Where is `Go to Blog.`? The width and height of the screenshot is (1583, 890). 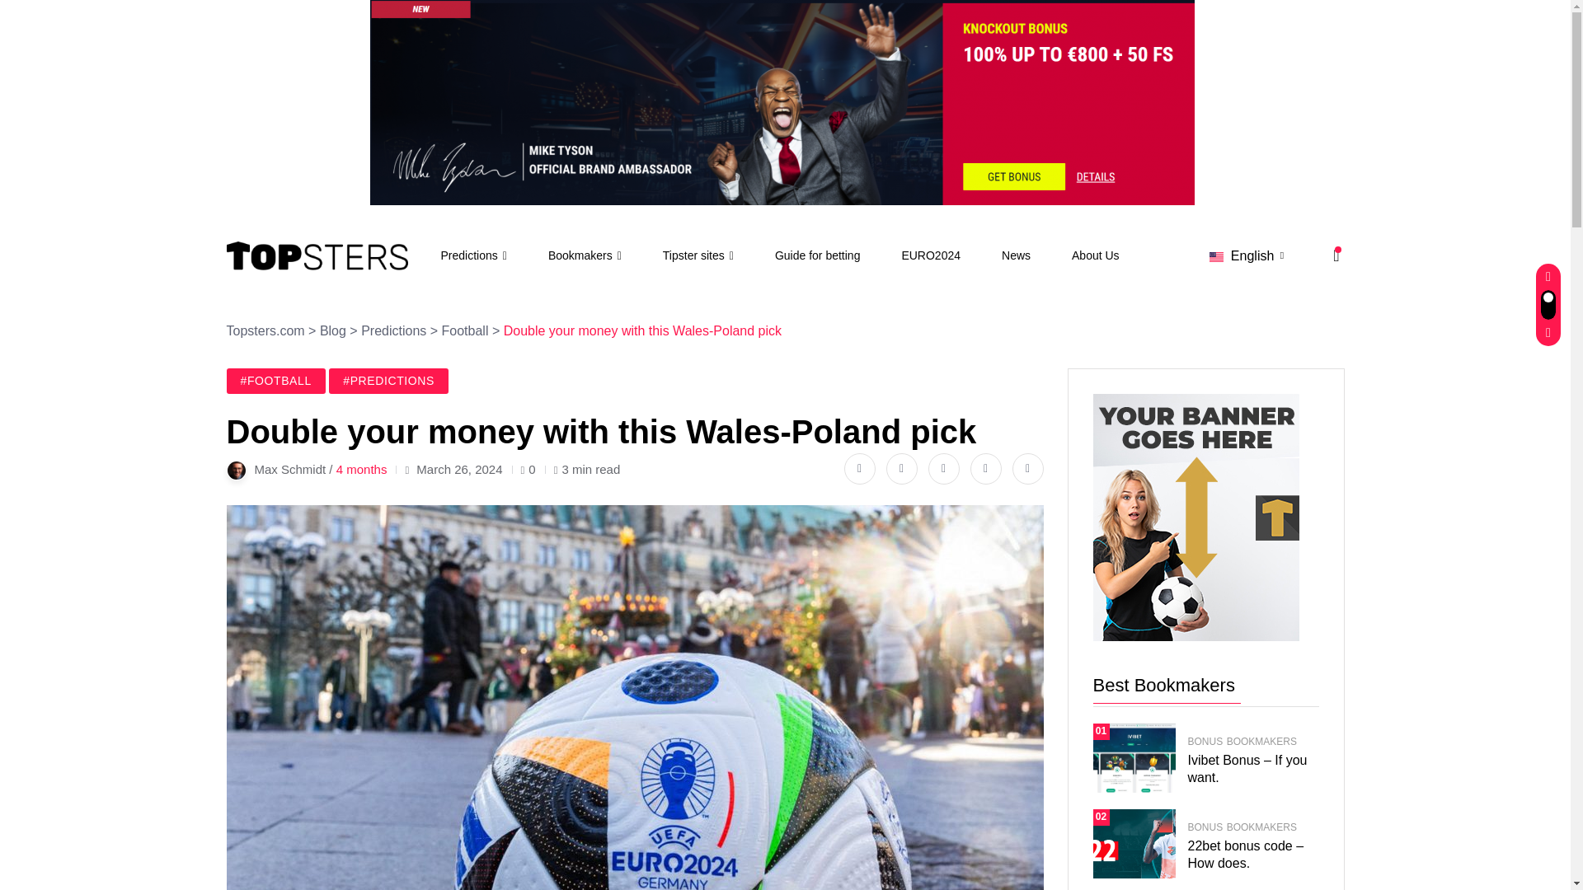
Go to Blog. is located at coordinates (333, 331).